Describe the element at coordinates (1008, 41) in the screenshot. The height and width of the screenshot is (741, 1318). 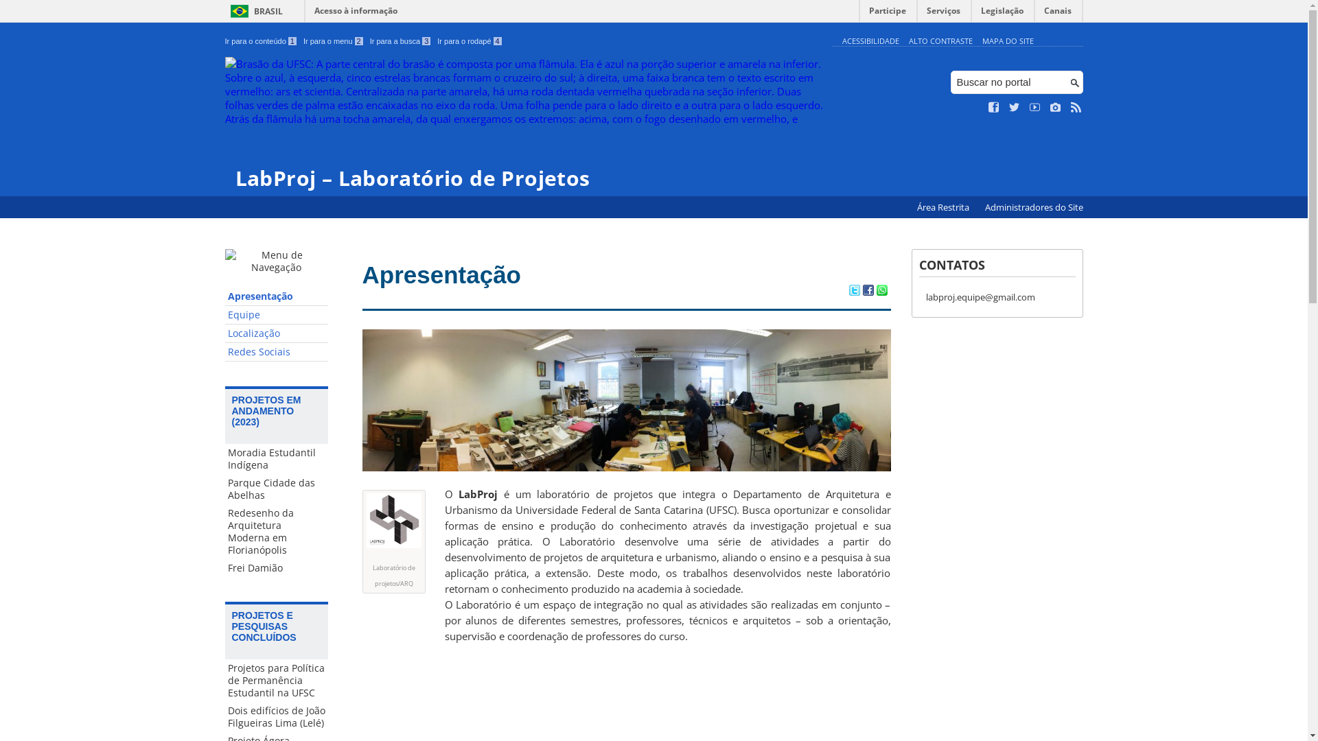
I see `MAPA DO SITE` at that location.